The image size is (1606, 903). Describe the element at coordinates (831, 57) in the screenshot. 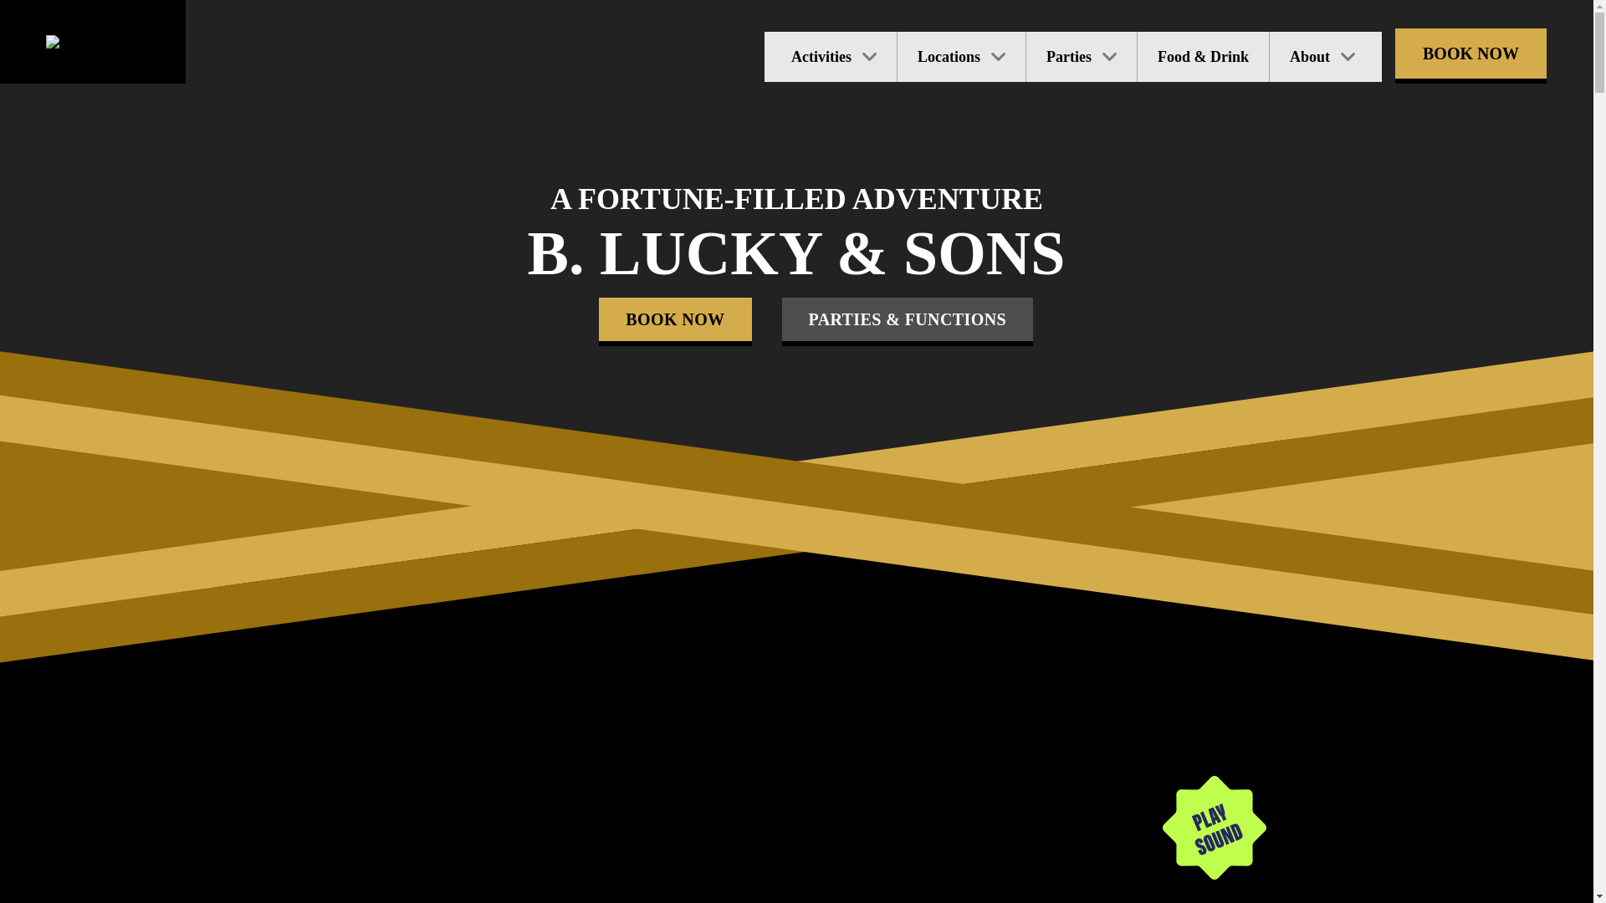

I see `Activities` at that location.